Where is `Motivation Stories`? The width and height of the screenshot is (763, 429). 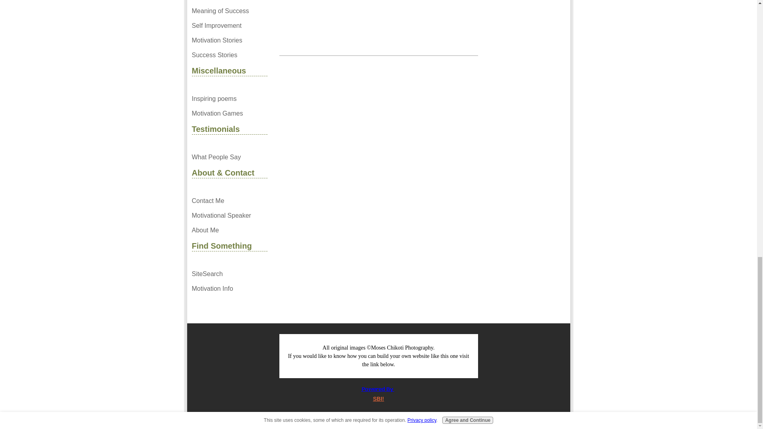
Motivation Stories is located at coordinates (229, 41).